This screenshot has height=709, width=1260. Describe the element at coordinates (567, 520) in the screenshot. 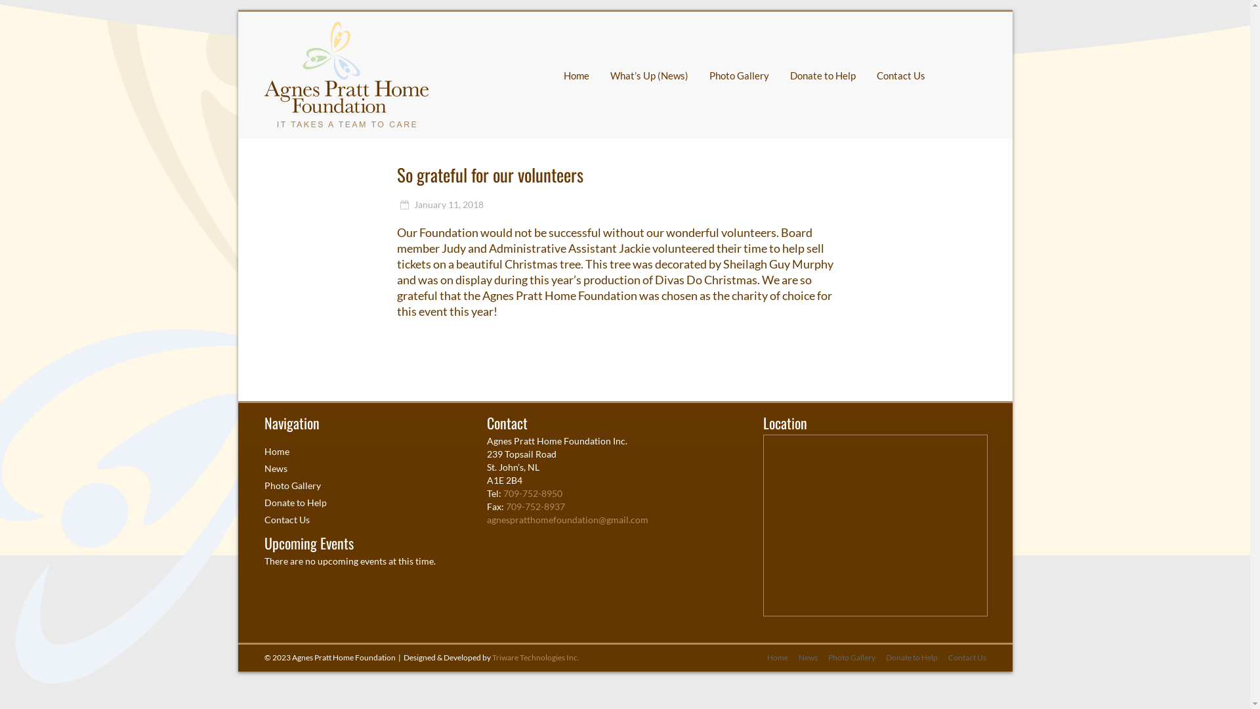

I see `agnespratthomefoundation@gmail.com` at that location.